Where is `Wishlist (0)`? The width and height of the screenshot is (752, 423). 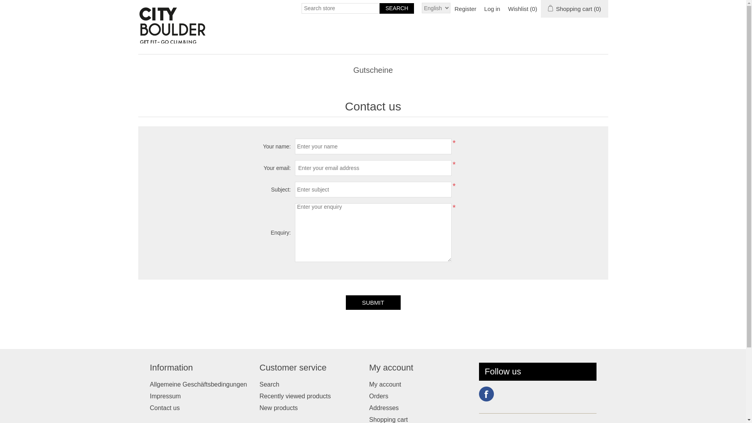
Wishlist (0) is located at coordinates (522, 9).